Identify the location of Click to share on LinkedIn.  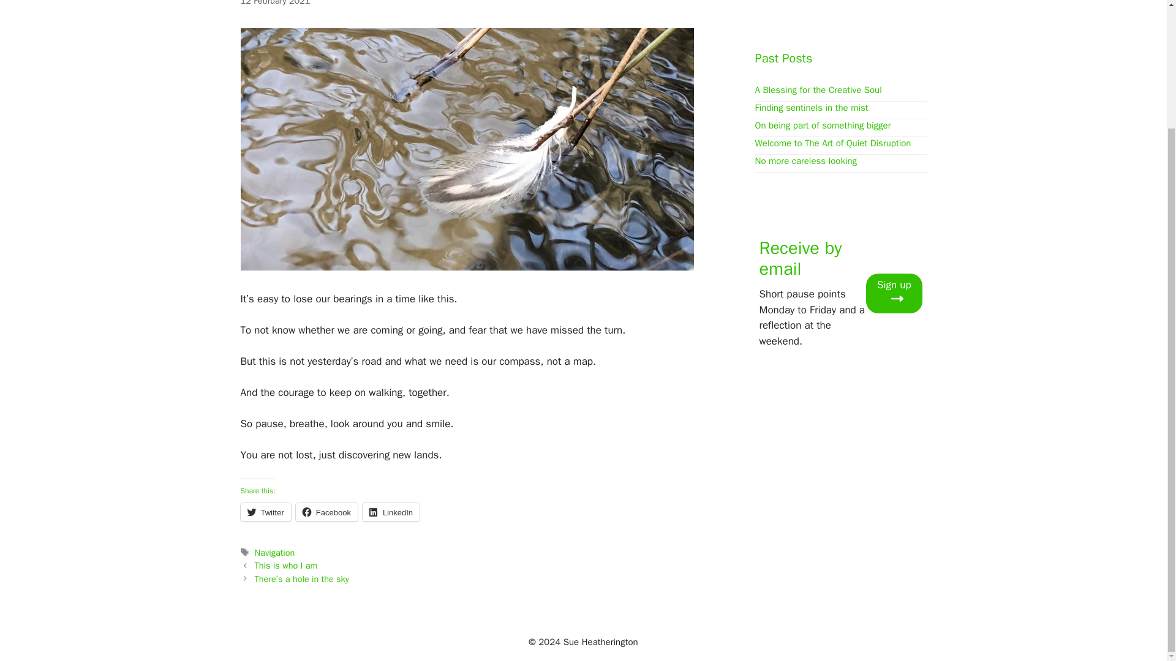
(391, 512).